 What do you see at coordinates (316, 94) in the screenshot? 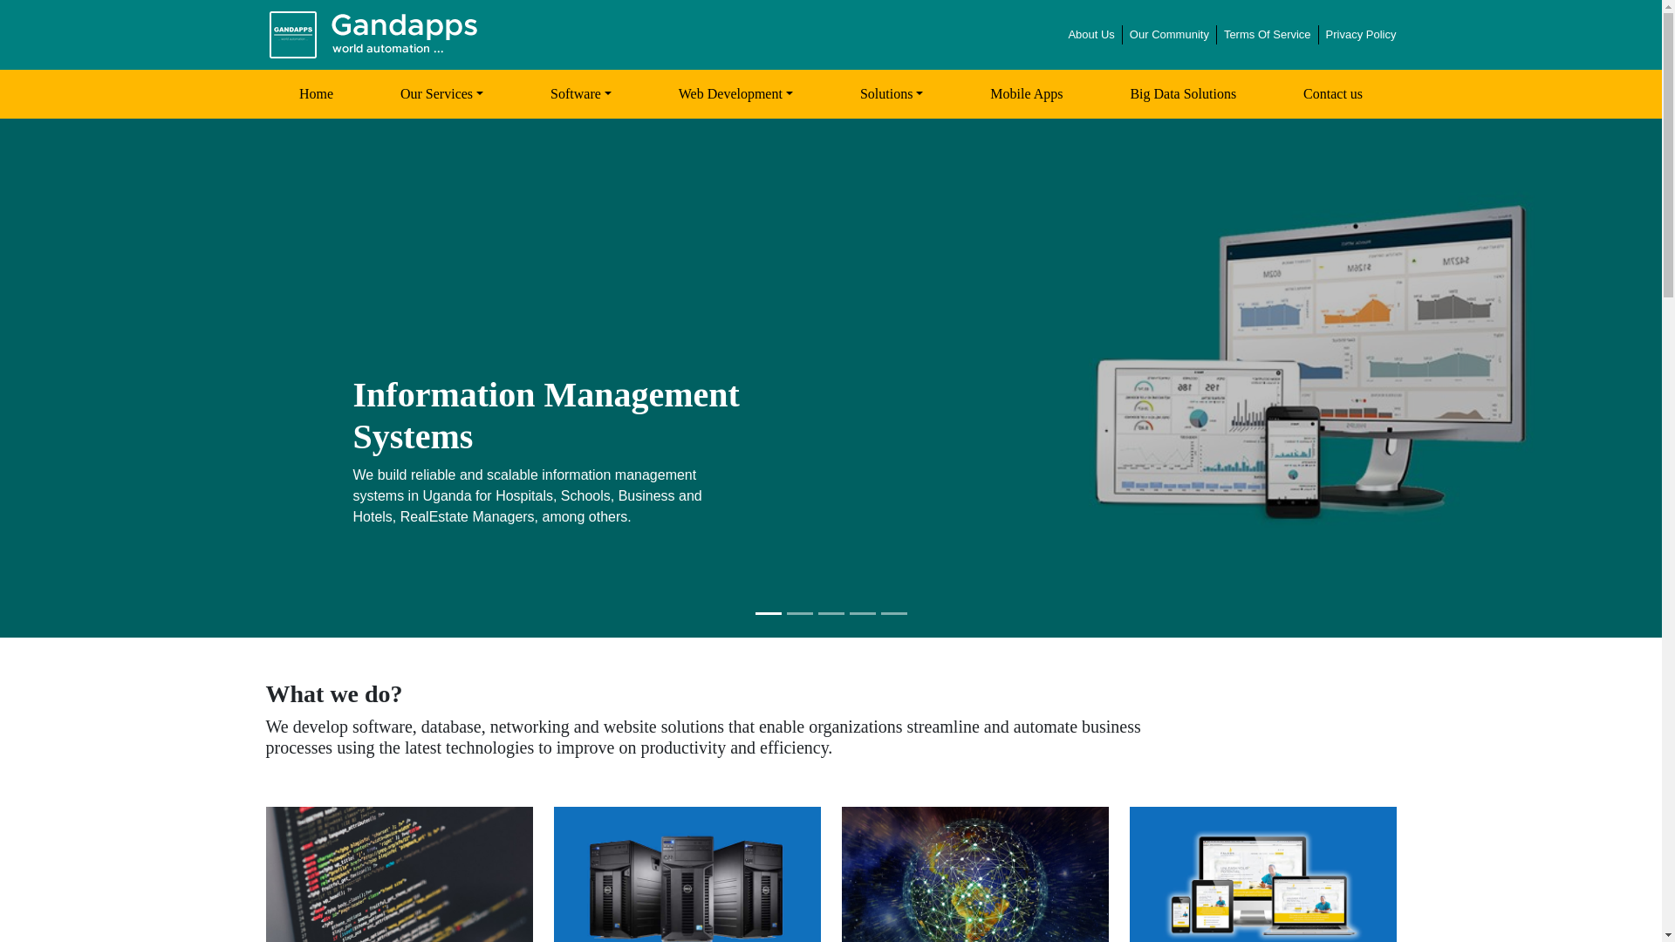
I see `Home` at bounding box center [316, 94].